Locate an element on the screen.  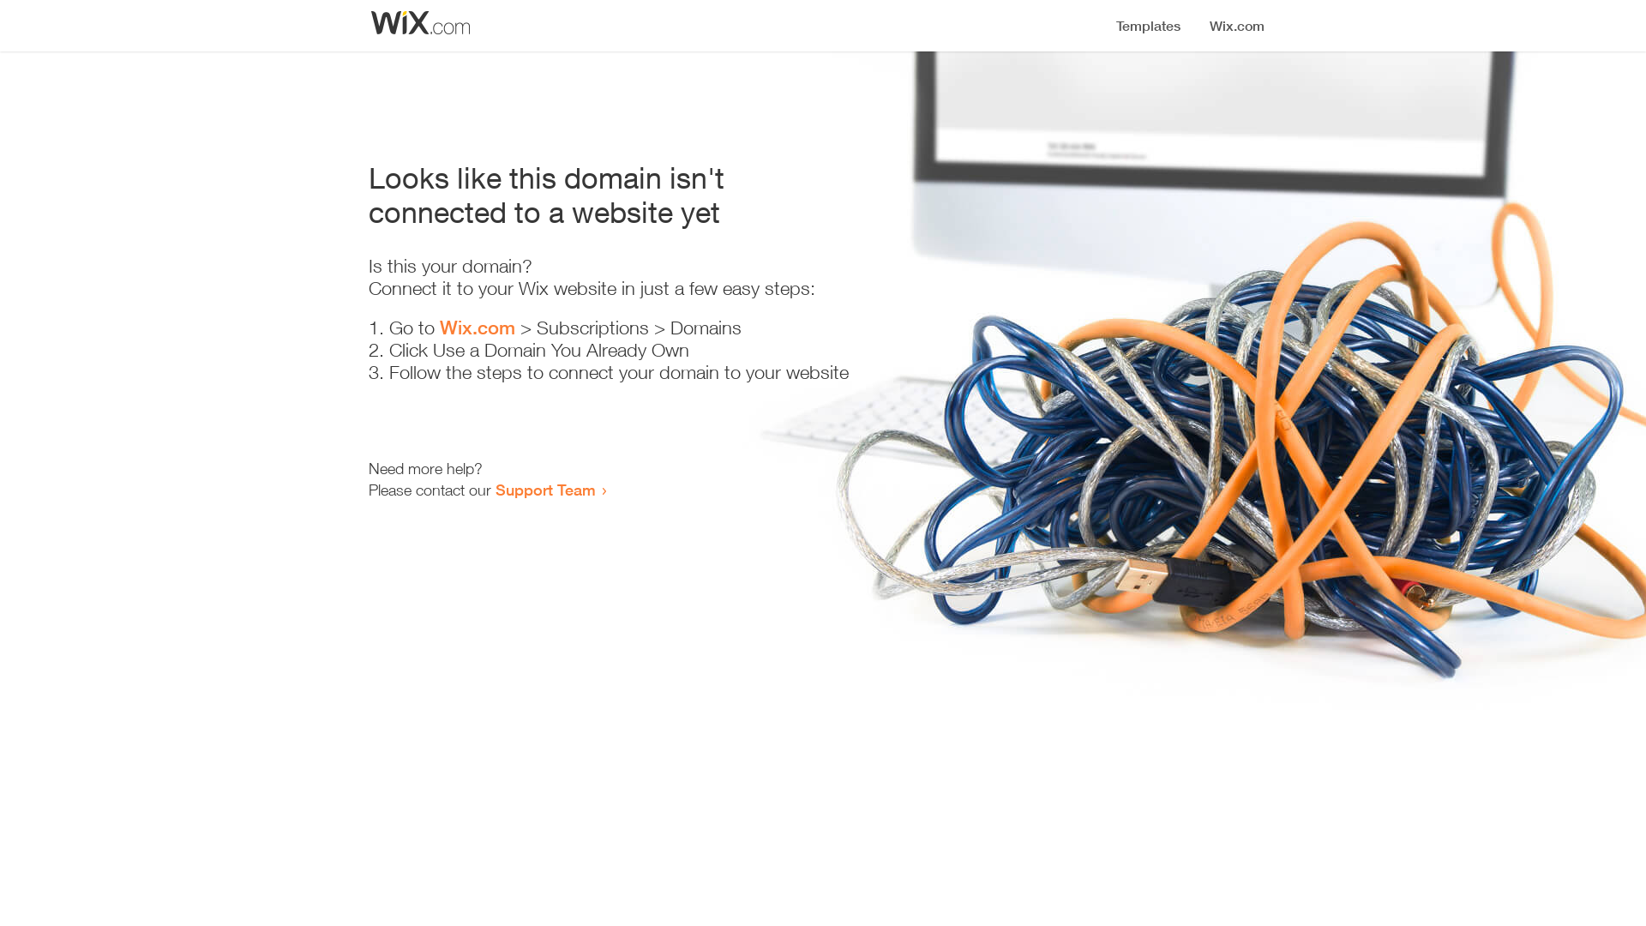
Support Team is located at coordinates (545, 490).